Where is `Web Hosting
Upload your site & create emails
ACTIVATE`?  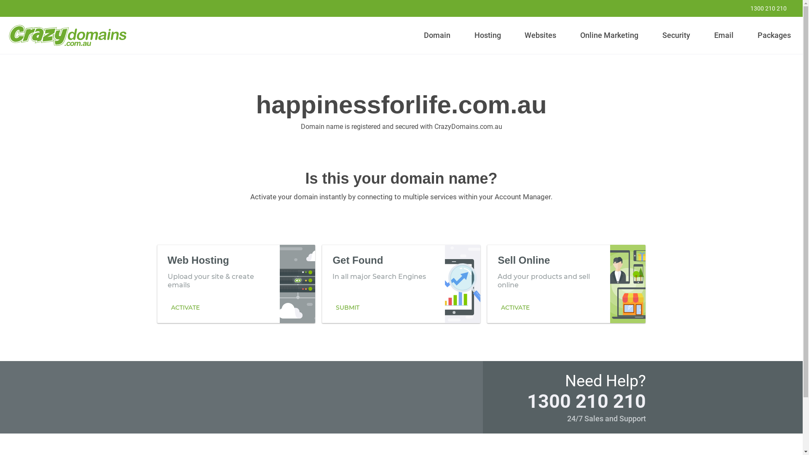
Web Hosting
Upload your site & create emails
ACTIVATE is located at coordinates (236, 284).